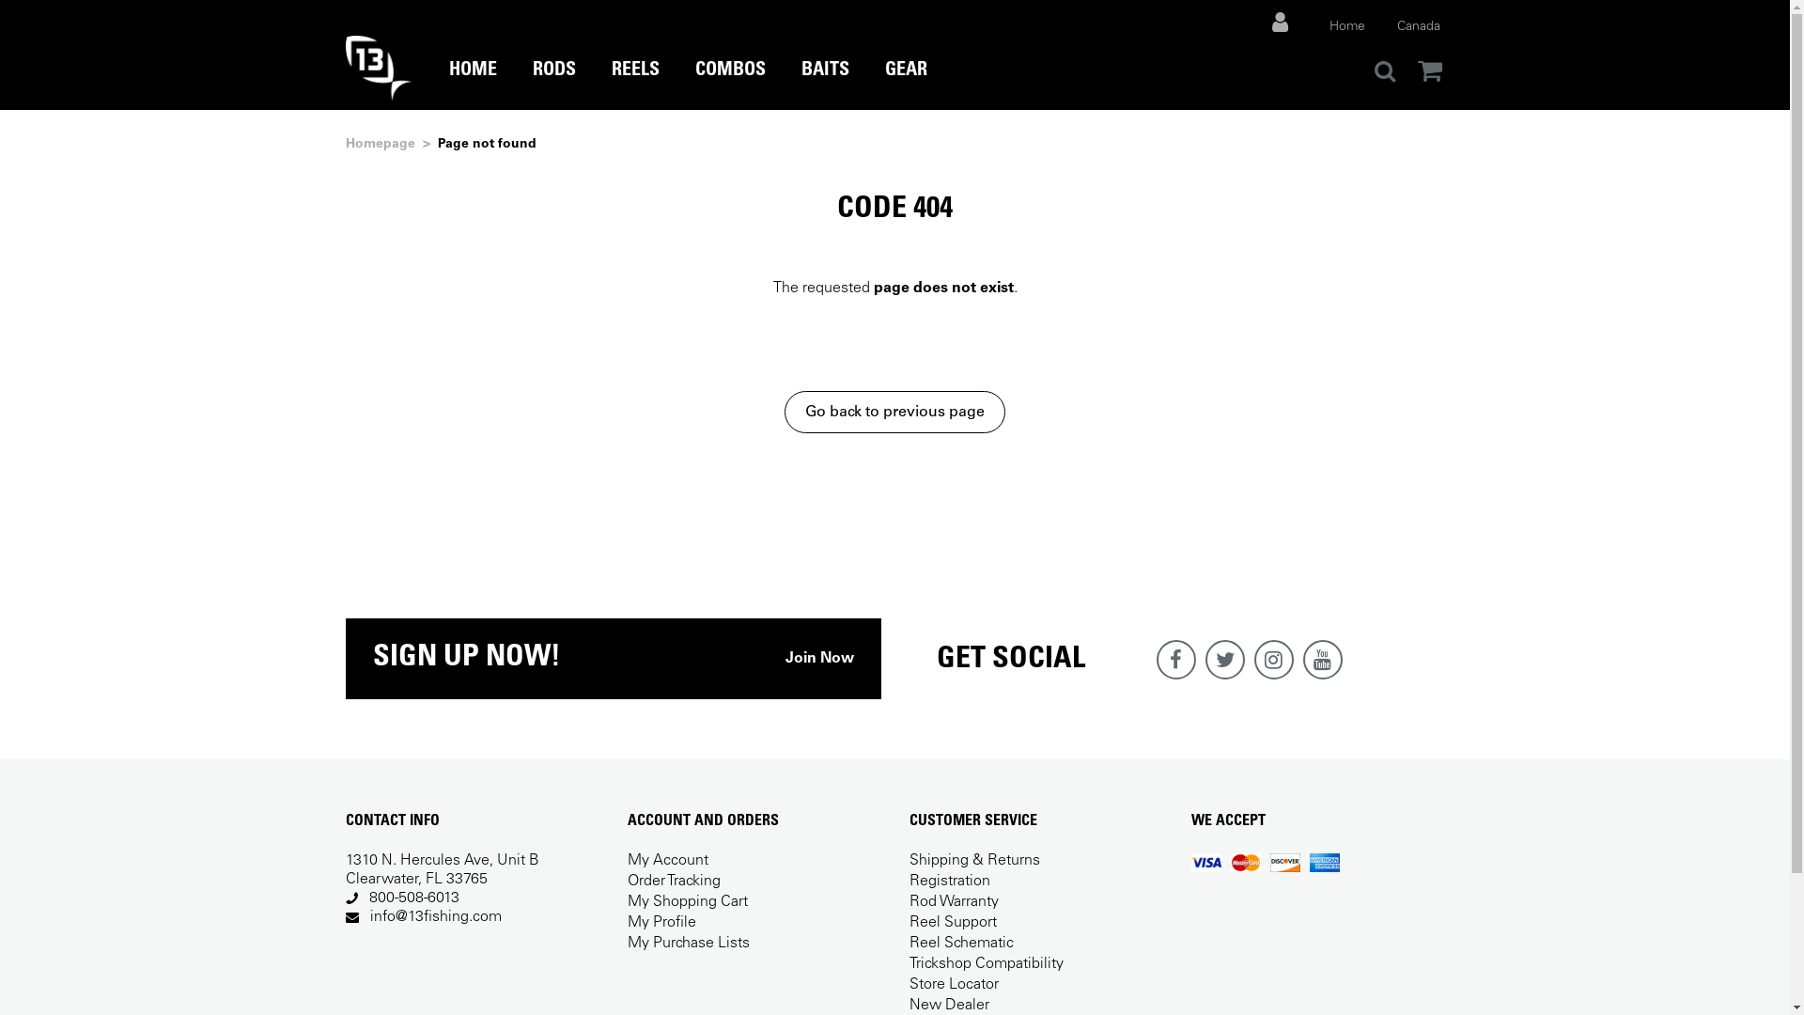 The image size is (1804, 1015). Describe the element at coordinates (661, 923) in the screenshot. I see `My Profile` at that location.